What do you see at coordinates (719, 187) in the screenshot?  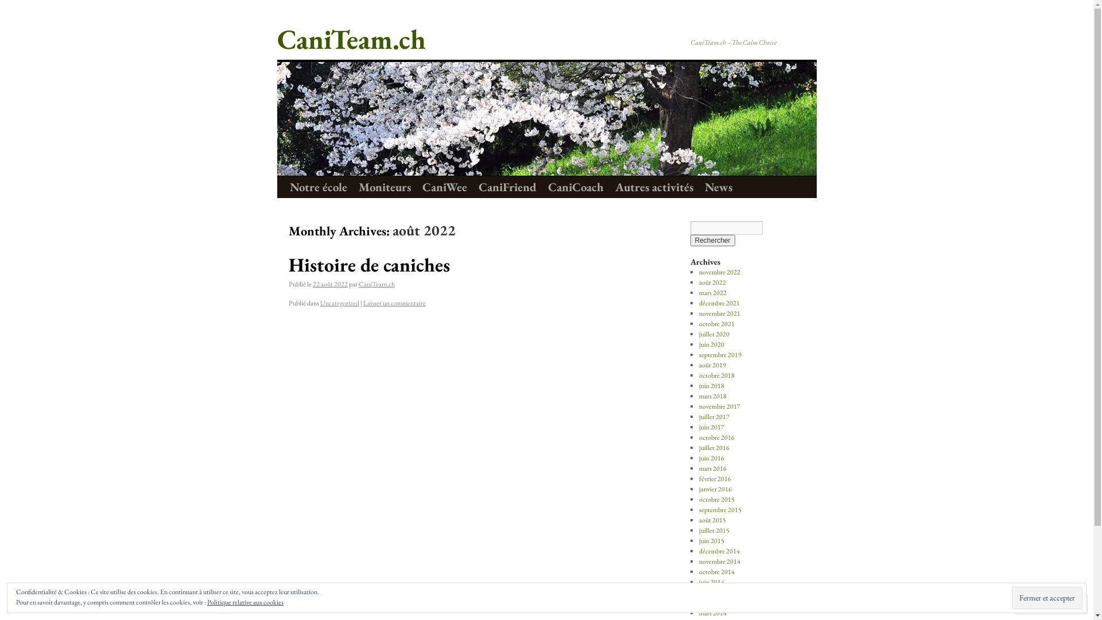 I see `News` at bounding box center [719, 187].